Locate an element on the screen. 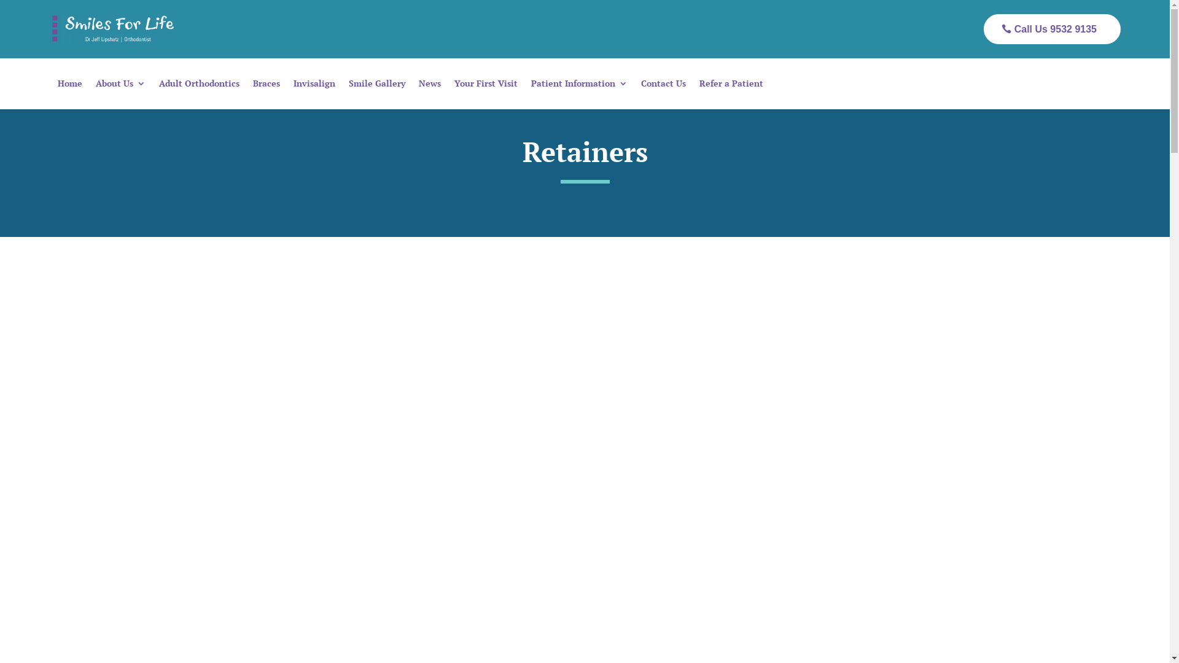  Call Us 9532 9135 is located at coordinates (1053, 29).